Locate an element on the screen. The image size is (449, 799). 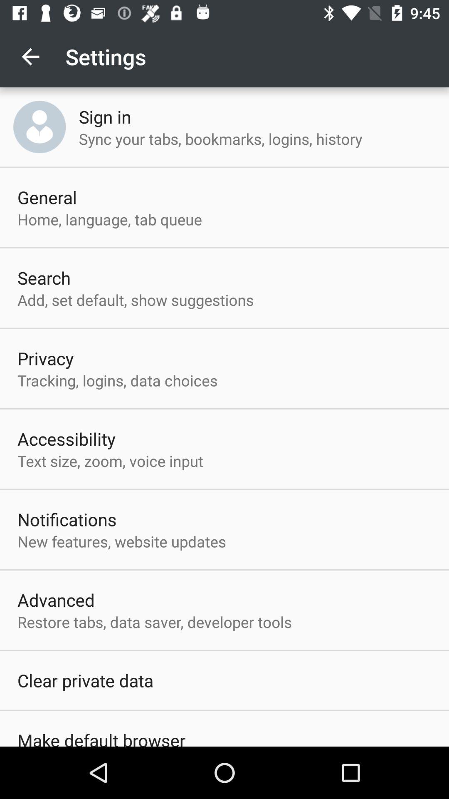
choose icon below the accessibility item is located at coordinates (110, 461).